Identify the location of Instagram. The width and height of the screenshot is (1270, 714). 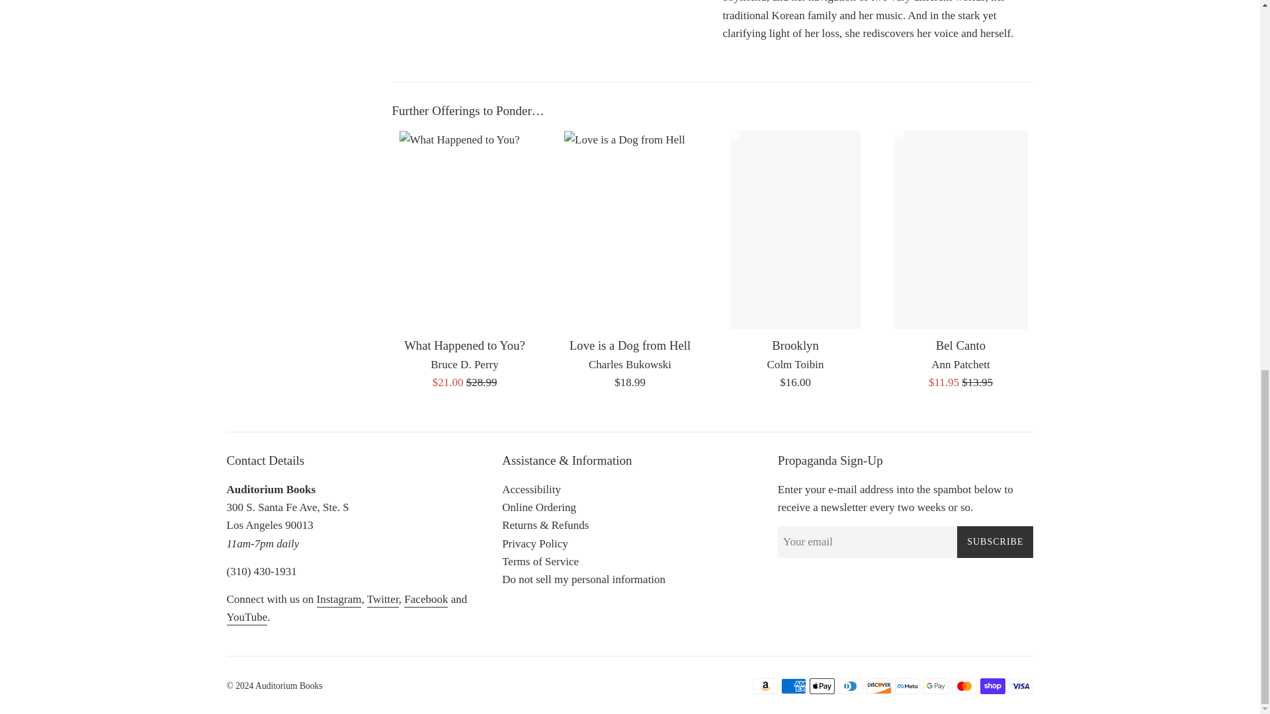
(339, 600).